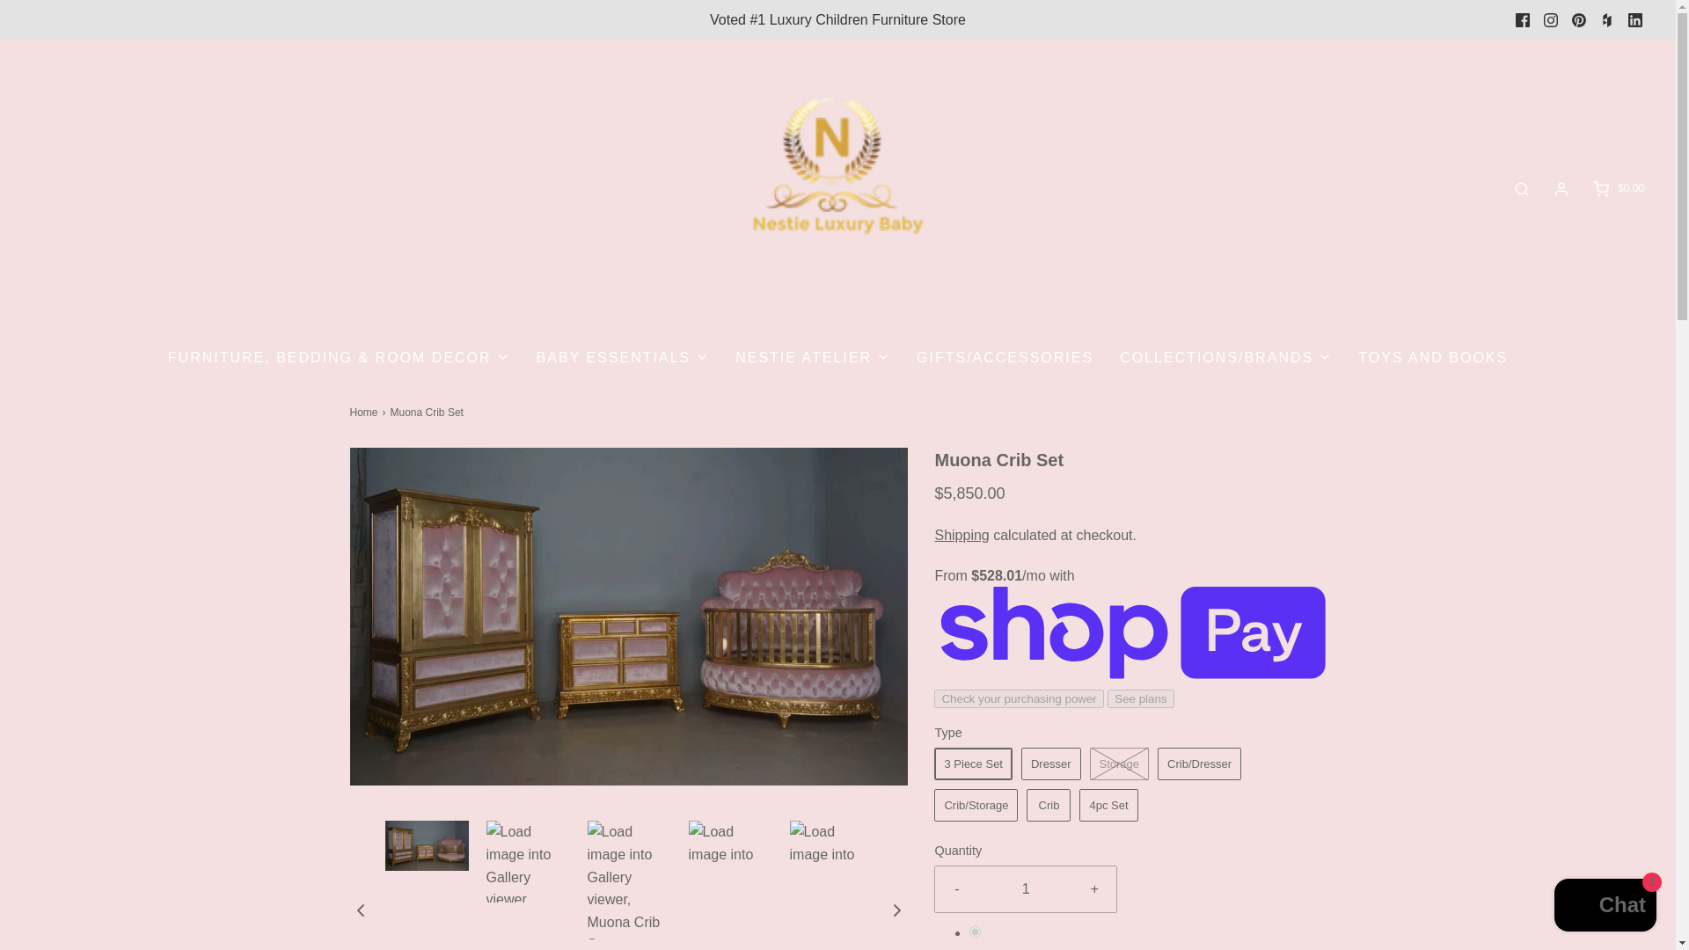 This screenshot has width=1689, height=950. What do you see at coordinates (623, 357) in the screenshot?
I see `BABY ESSENTIALS` at bounding box center [623, 357].